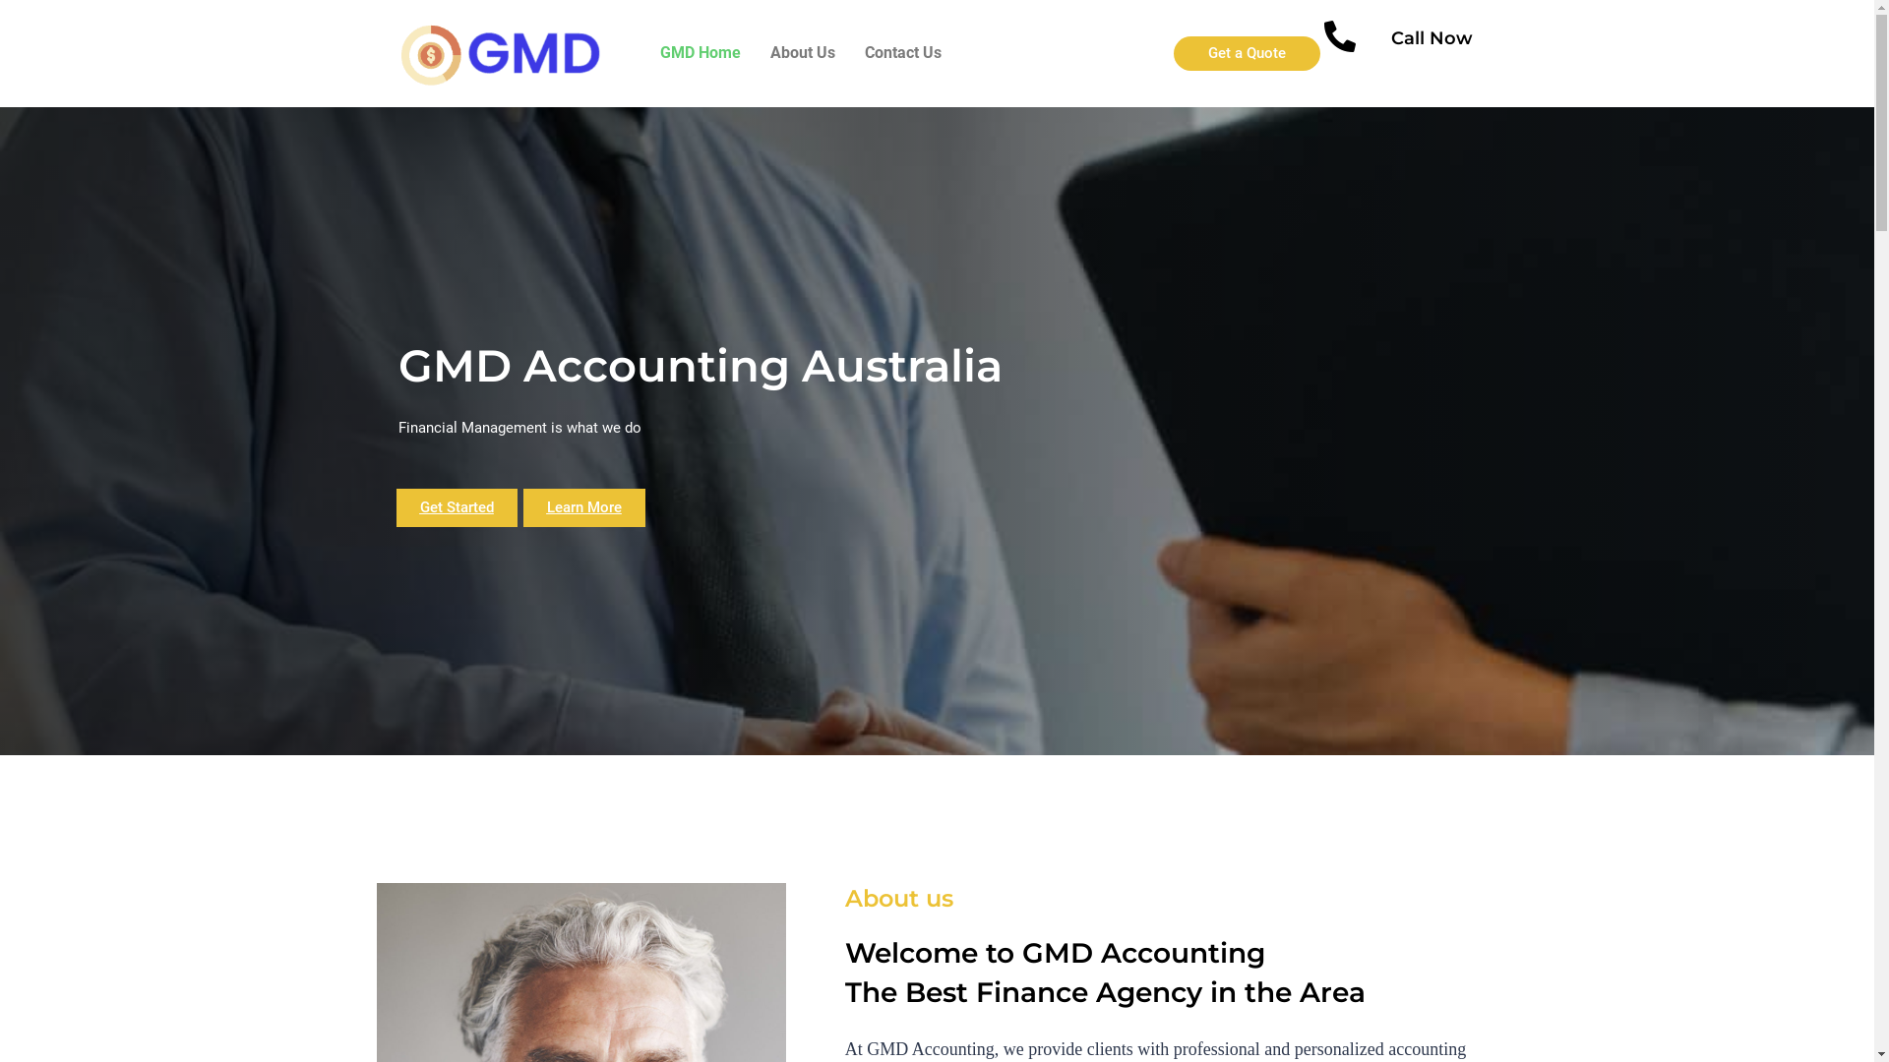  I want to click on Get Started, so click(457, 507).